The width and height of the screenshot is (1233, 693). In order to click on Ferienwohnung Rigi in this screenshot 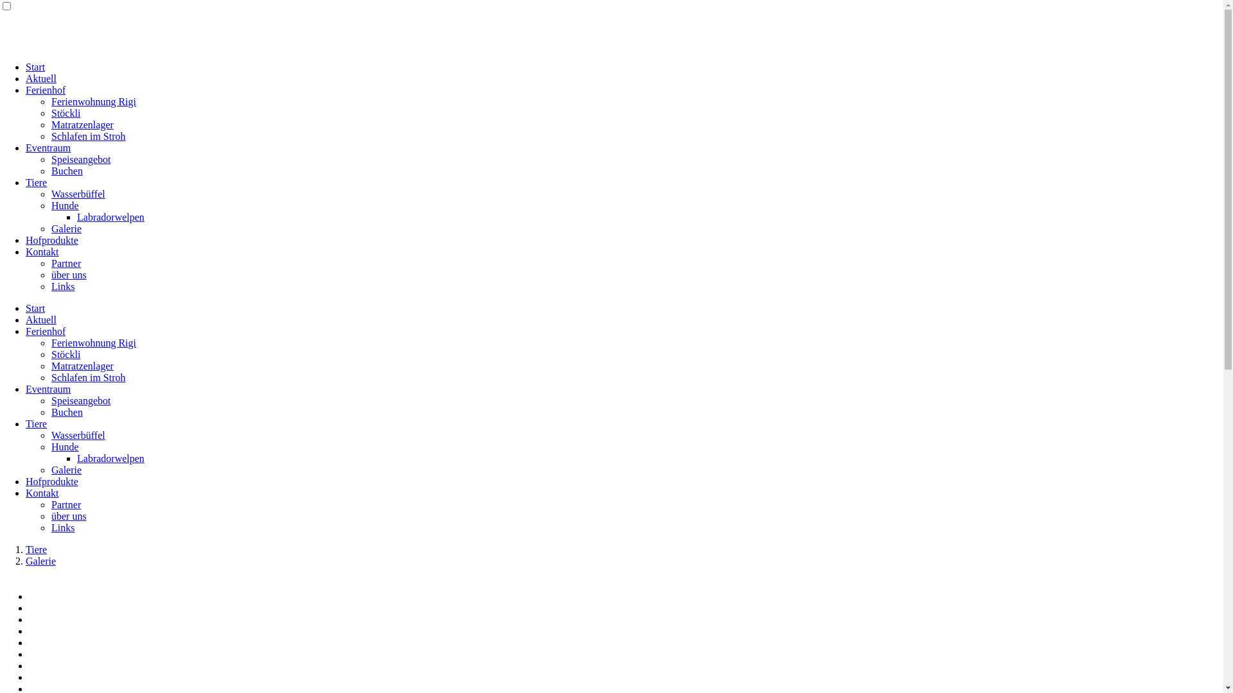, I will do `click(94, 343)`.